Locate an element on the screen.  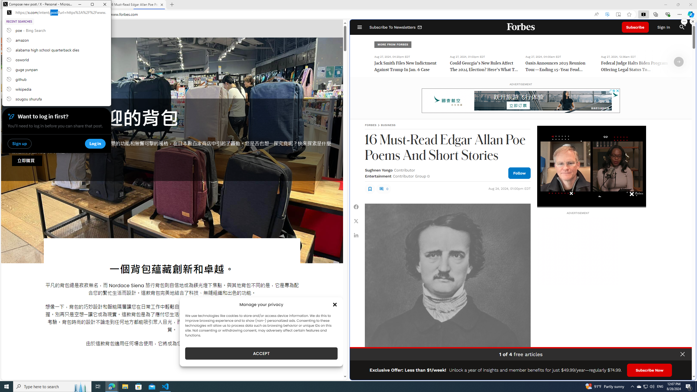
Sign In is located at coordinates (664, 27).